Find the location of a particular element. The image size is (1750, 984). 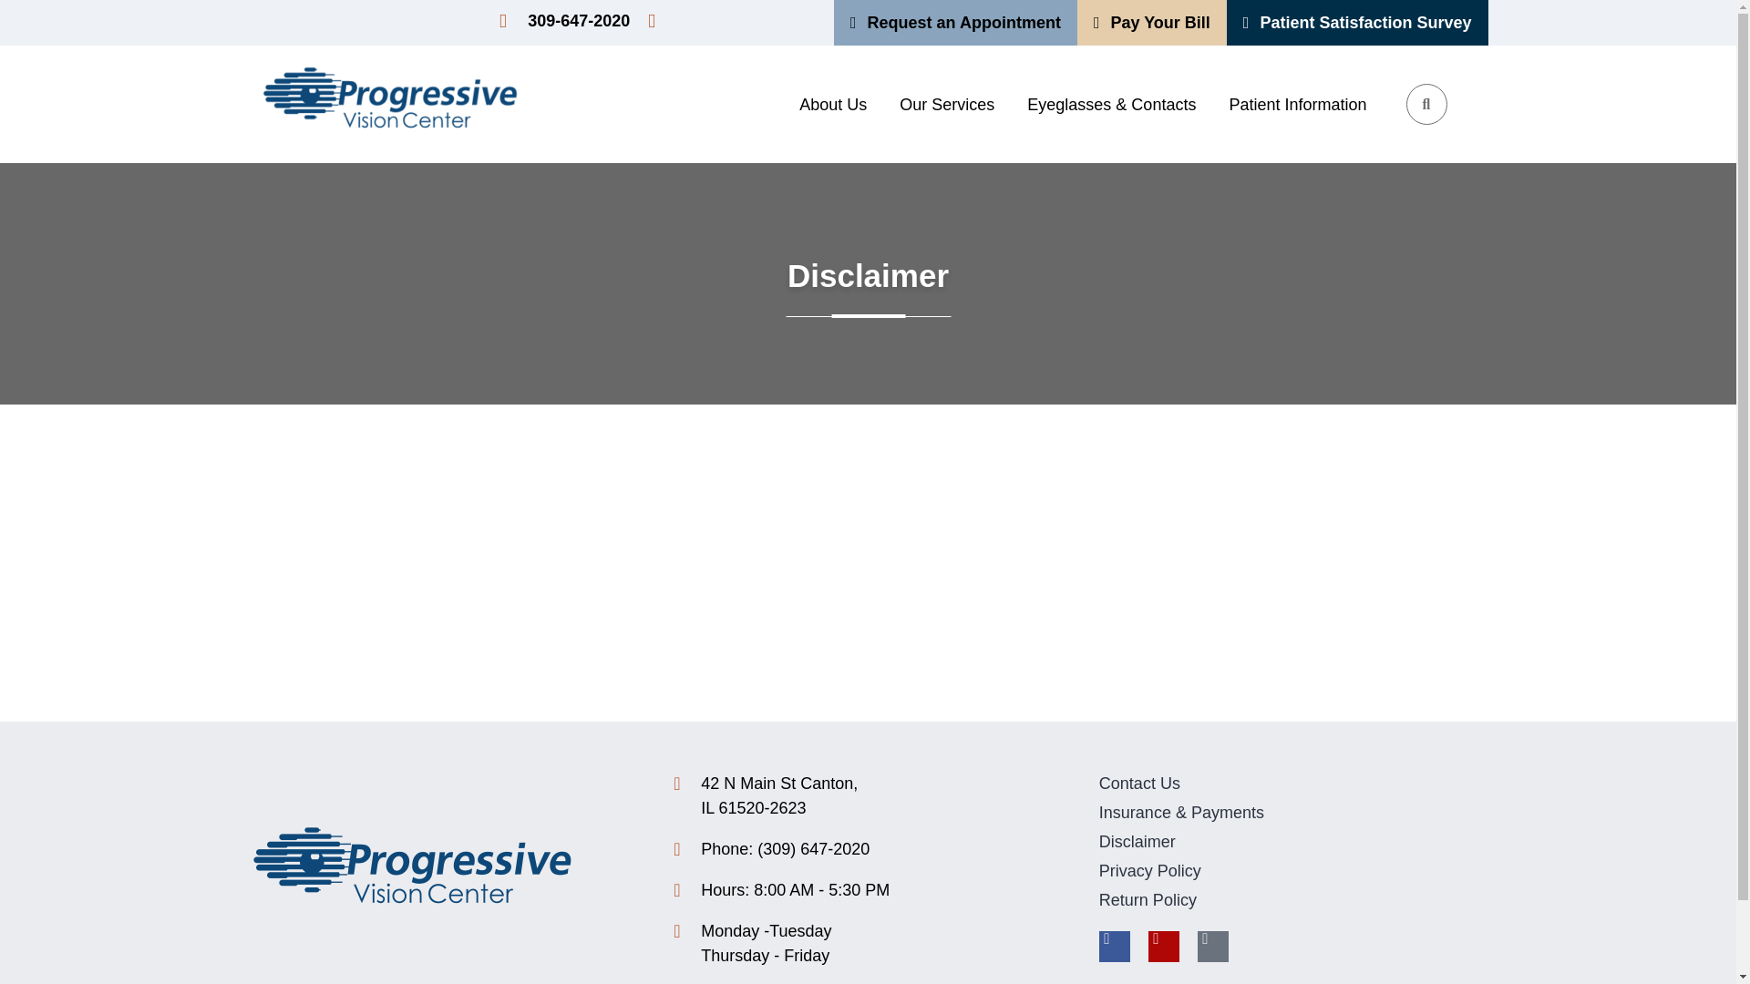

Request an Appointment is located at coordinates (837, 104).